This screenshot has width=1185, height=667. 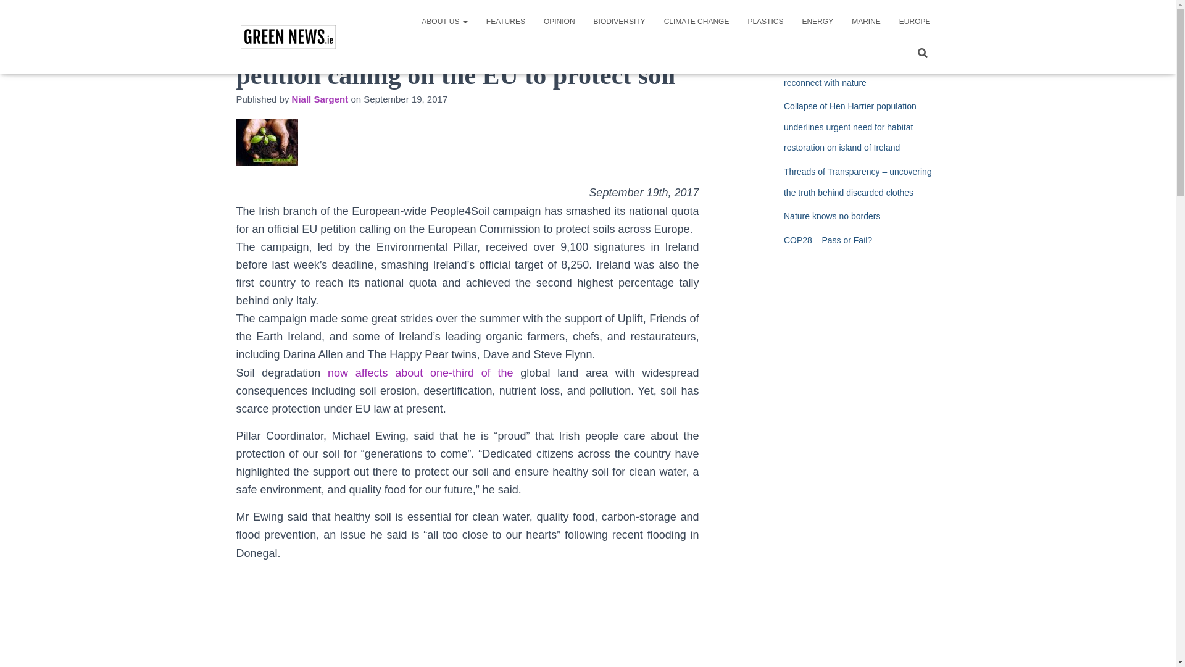 What do you see at coordinates (620, 21) in the screenshot?
I see `BIODIVERSITY` at bounding box center [620, 21].